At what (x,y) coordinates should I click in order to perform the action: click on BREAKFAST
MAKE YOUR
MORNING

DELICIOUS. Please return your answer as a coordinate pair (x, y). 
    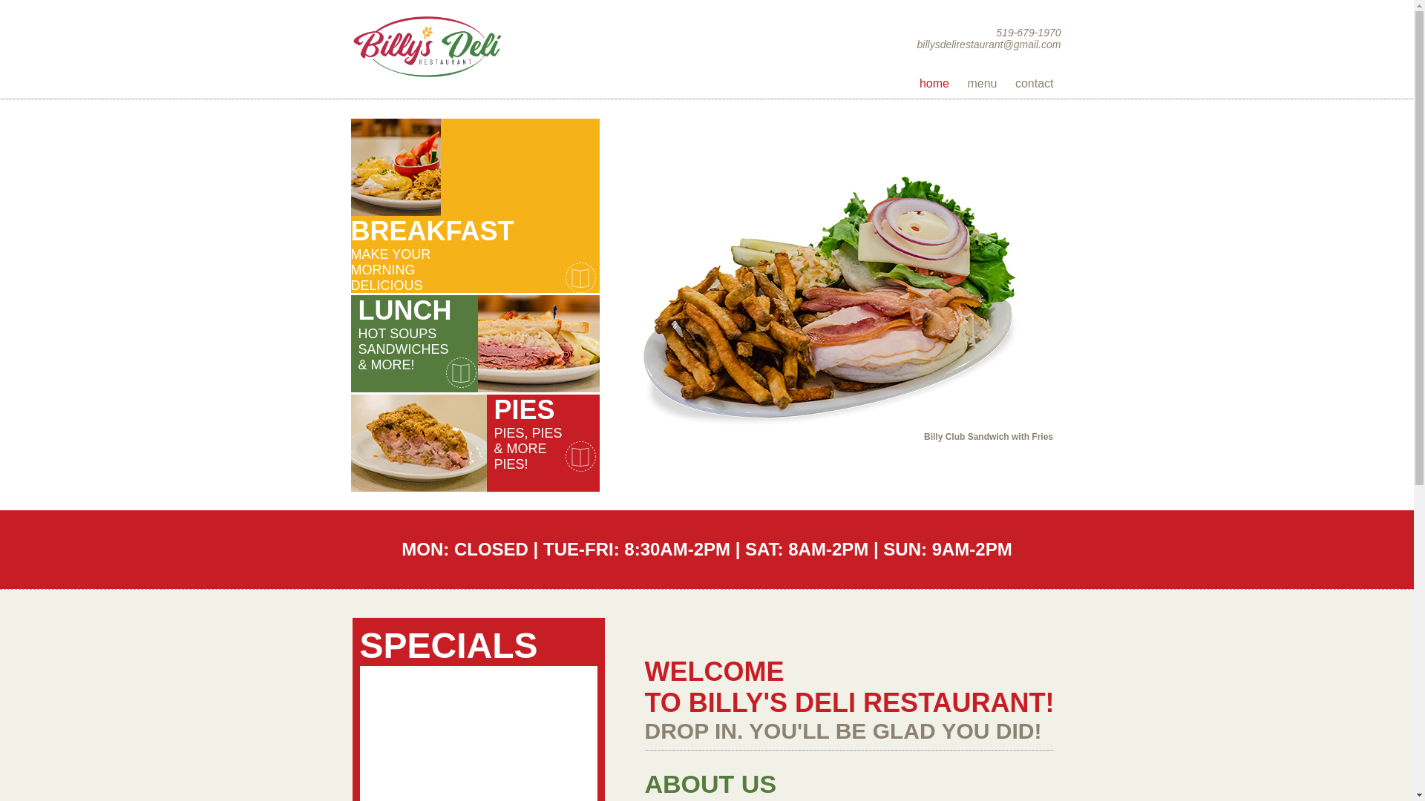
    Looking at the image, I should click on (475, 166).